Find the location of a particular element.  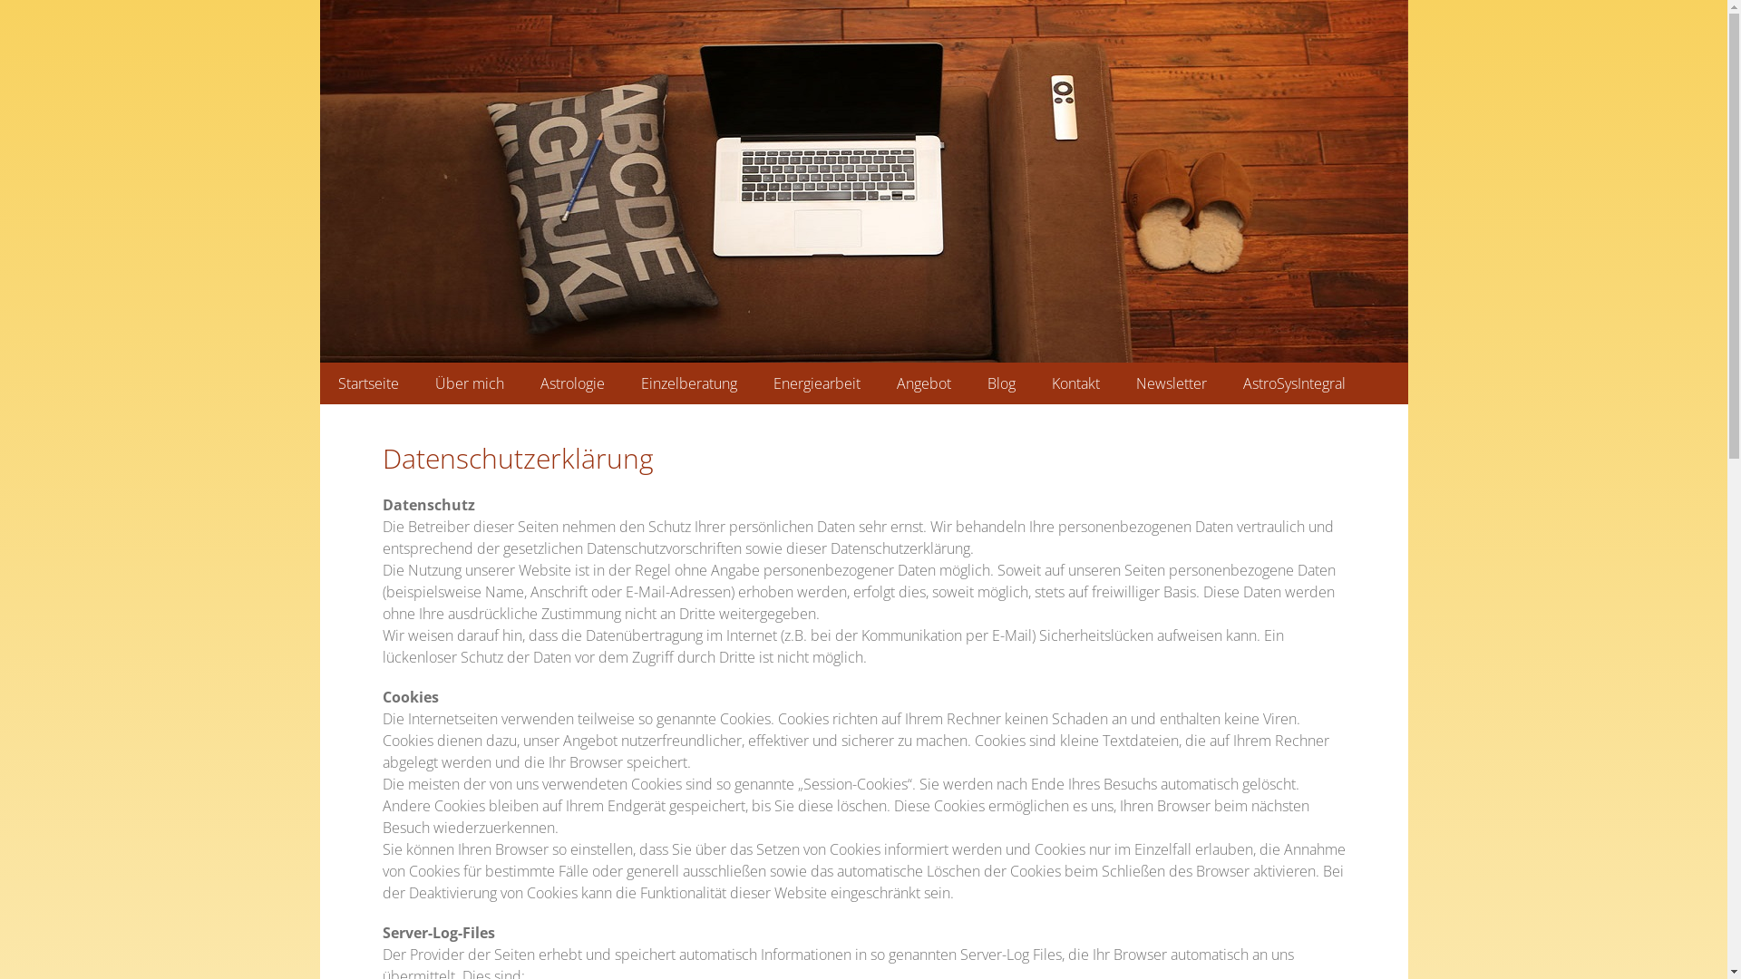

AstroSysIntegral is located at coordinates (1293, 383).